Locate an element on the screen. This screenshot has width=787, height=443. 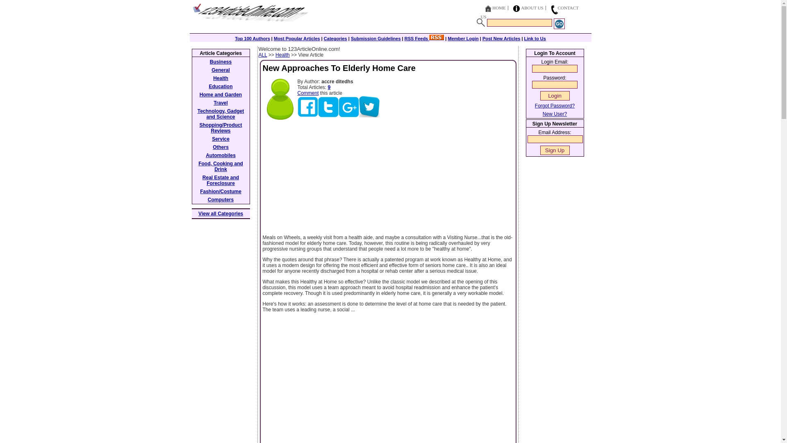
Advertisement is located at coordinates (225, 333).